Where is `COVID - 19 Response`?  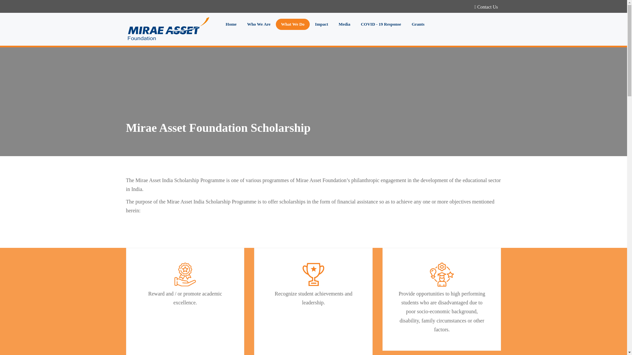
COVID - 19 Response is located at coordinates (381, 24).